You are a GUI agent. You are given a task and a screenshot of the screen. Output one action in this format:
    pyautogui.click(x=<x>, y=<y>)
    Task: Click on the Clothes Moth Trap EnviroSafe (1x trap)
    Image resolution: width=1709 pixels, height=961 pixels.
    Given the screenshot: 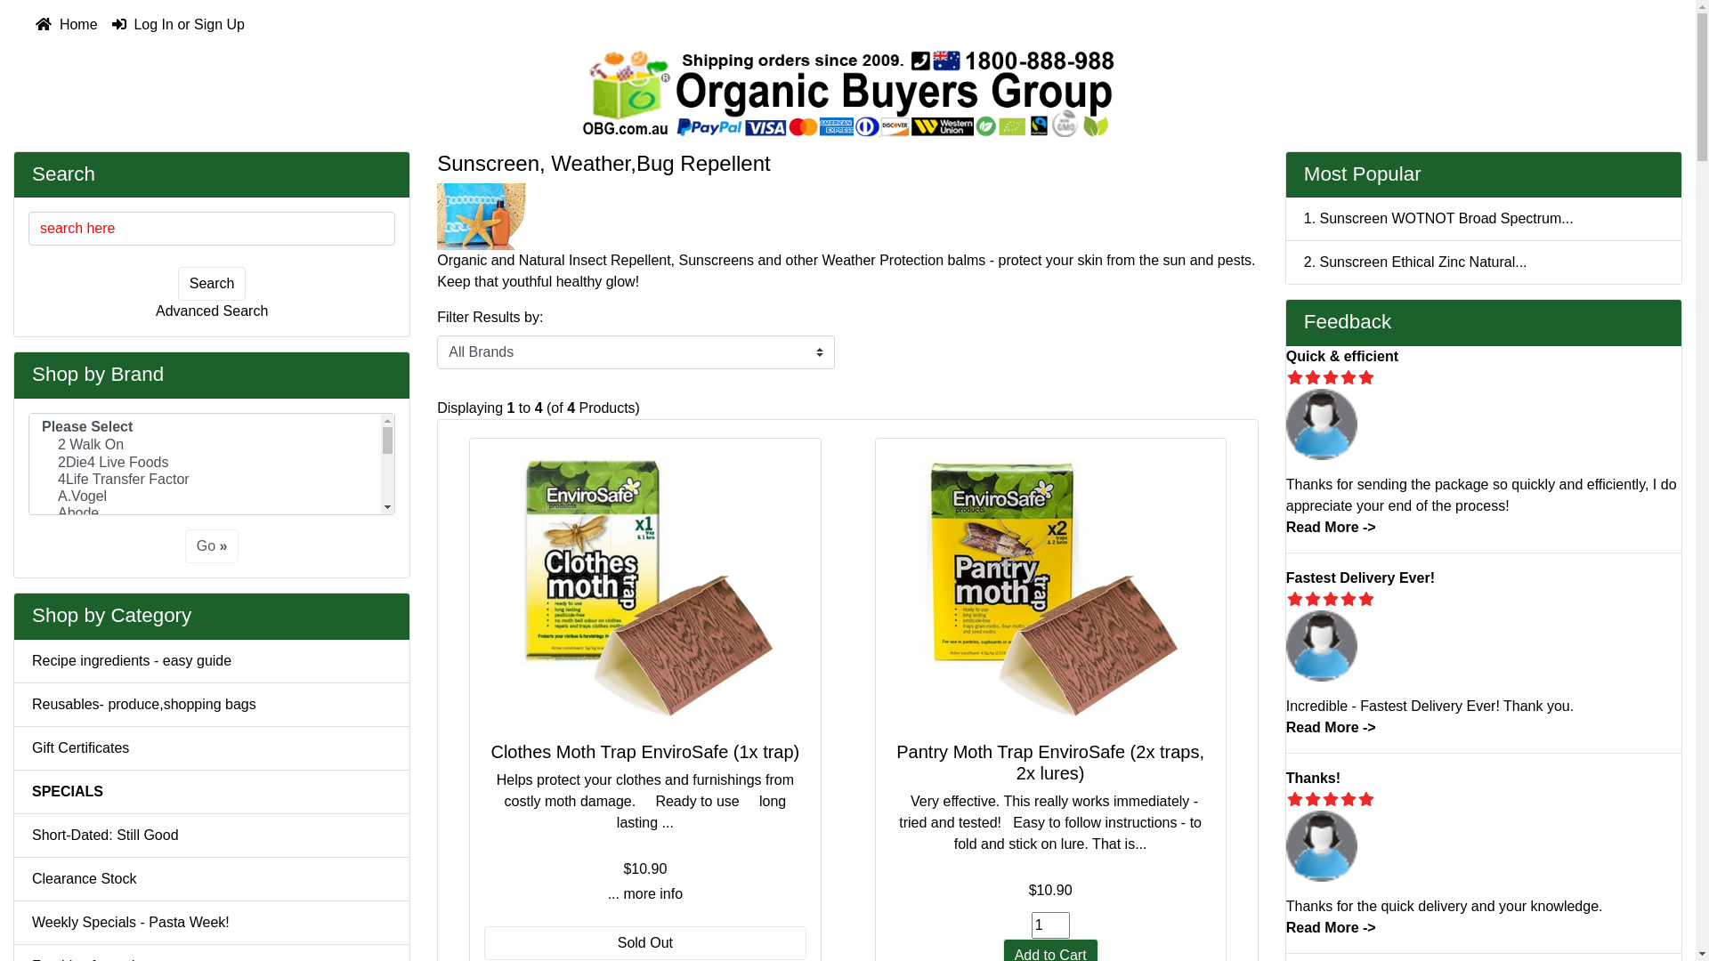 What is the action you would take?
    pyautogui.click(x=644, y=585)
    